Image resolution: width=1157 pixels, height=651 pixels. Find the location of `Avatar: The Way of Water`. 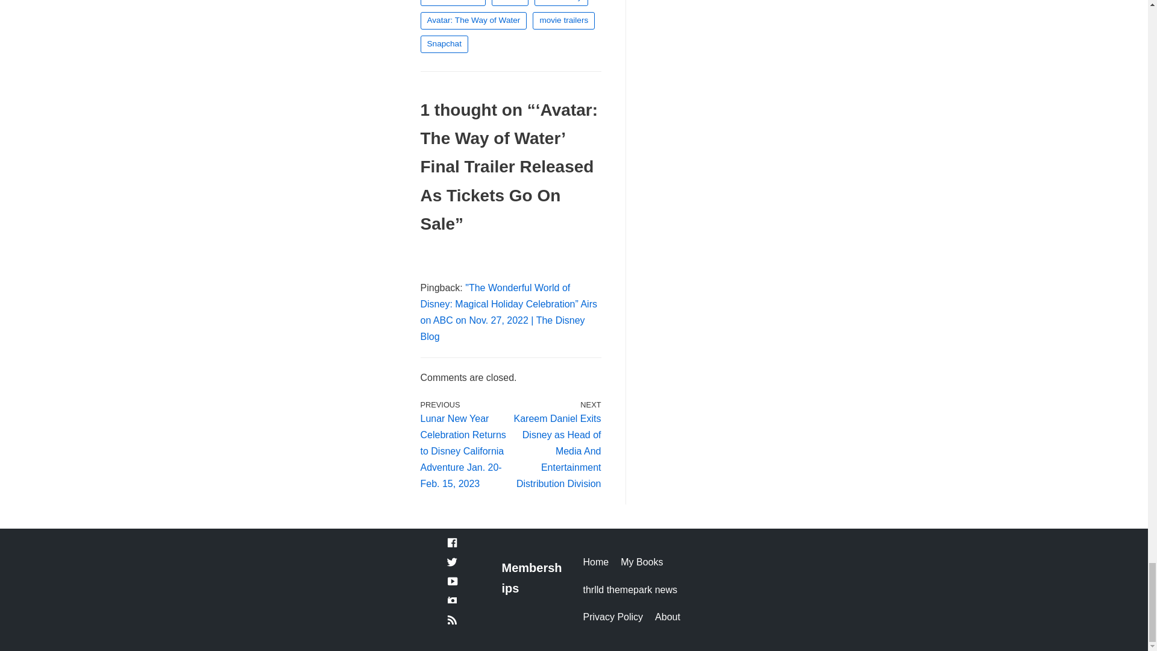

Avatar: The Way of Water is located at coordinates (474, 20).